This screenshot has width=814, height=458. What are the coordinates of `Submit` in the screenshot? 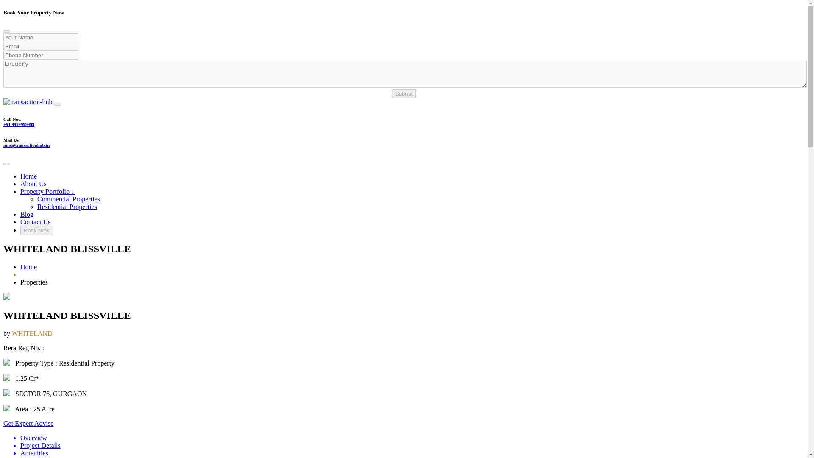 It's located at (404, 94).